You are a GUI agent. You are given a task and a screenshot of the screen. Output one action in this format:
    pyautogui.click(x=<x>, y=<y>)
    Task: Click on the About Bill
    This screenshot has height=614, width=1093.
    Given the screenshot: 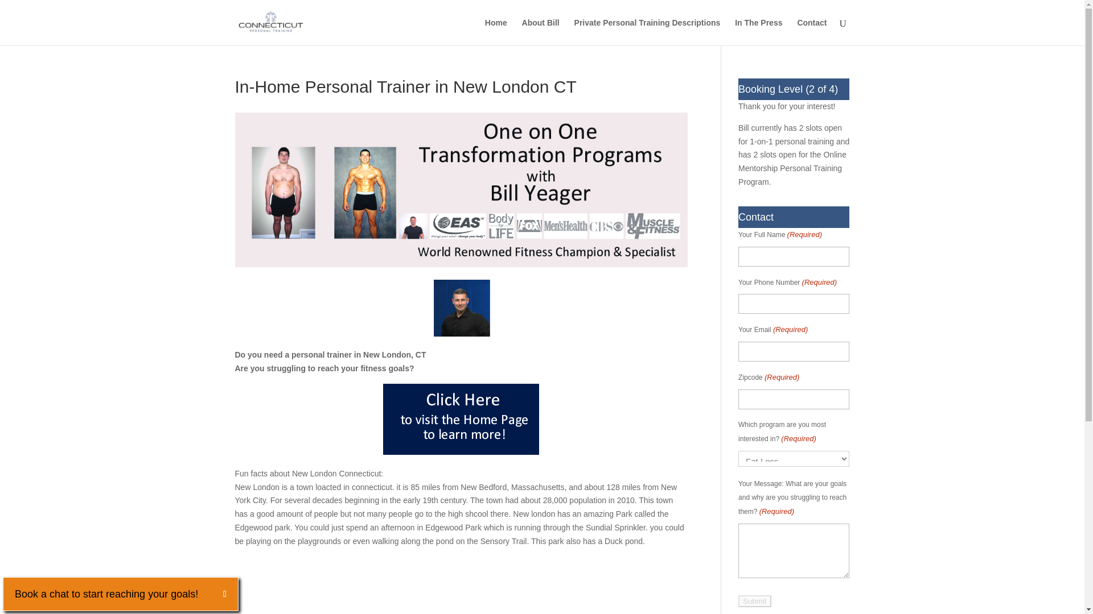 What is the action you would take?
    pyautogui.click(x=541, y=32)
    